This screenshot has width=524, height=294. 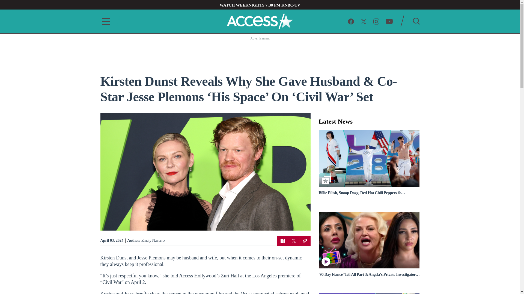 I want to click on Twitter, so click(x=294, y=240).